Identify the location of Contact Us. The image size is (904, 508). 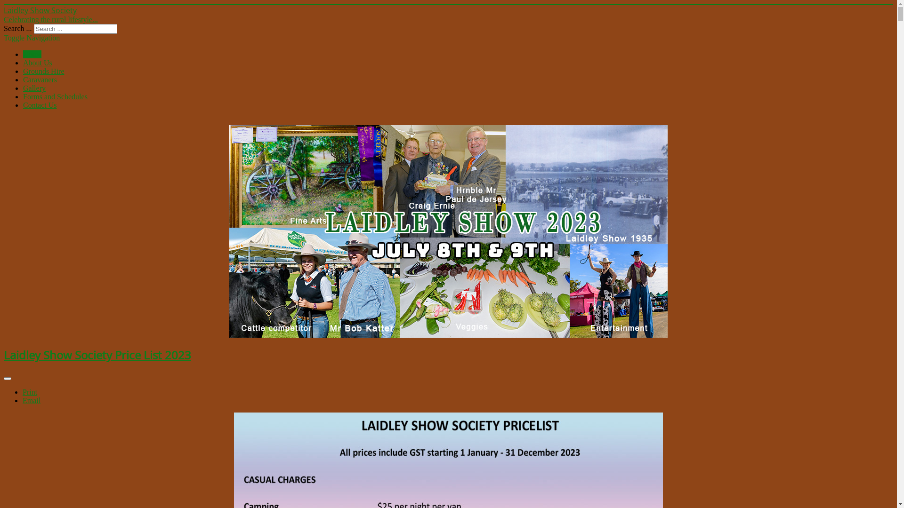
(40, 105).